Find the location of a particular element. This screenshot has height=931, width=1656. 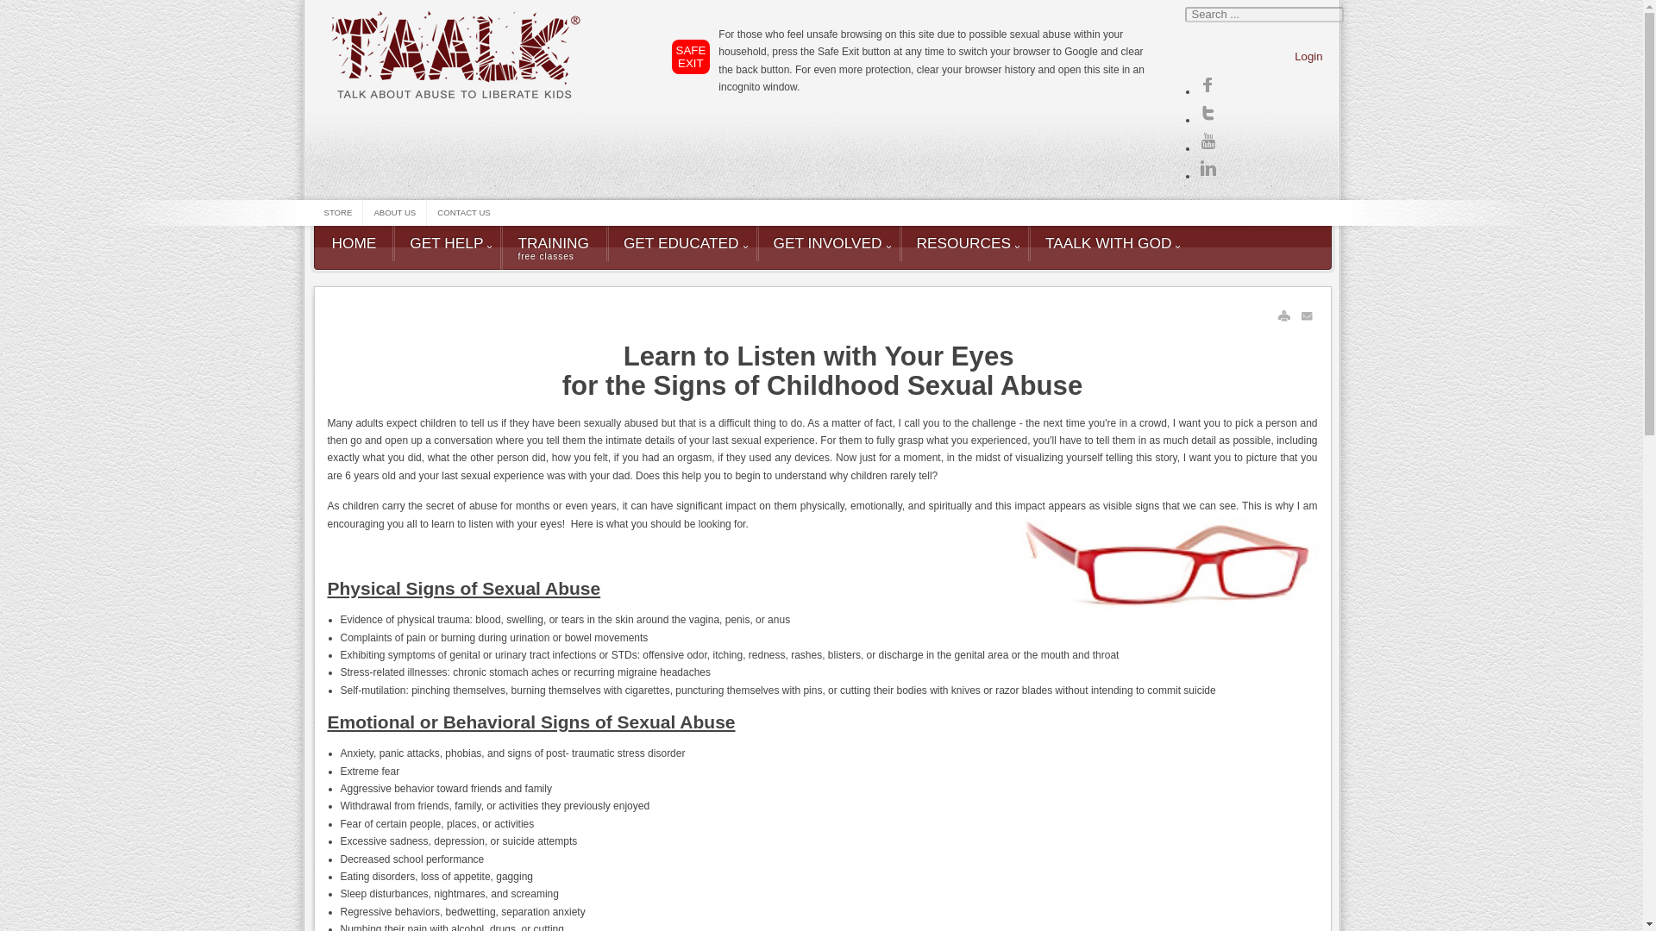

Email this link to a friend is located at coordinates (1207, 169).